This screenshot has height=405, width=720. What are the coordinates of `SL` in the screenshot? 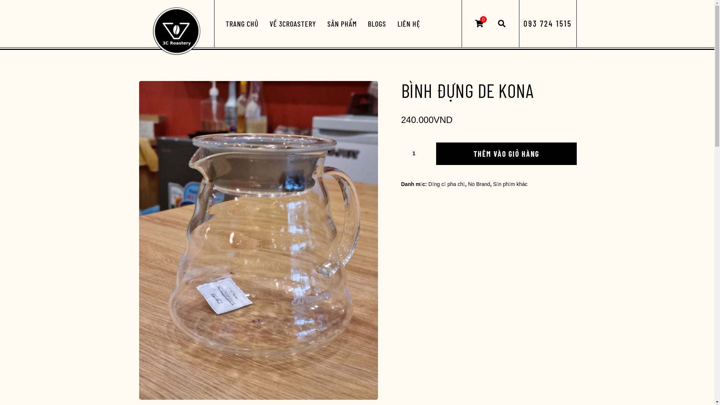 It's located at (417, 153).